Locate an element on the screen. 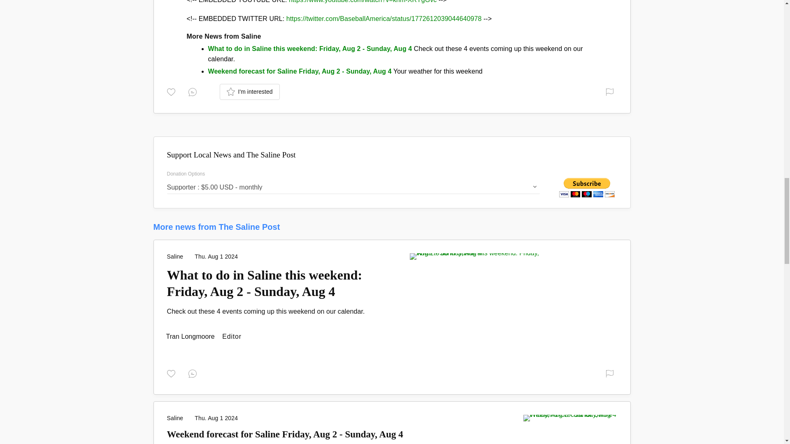 This screenshot has width=790, height=444. Thank is located at coordinates (172, 91).